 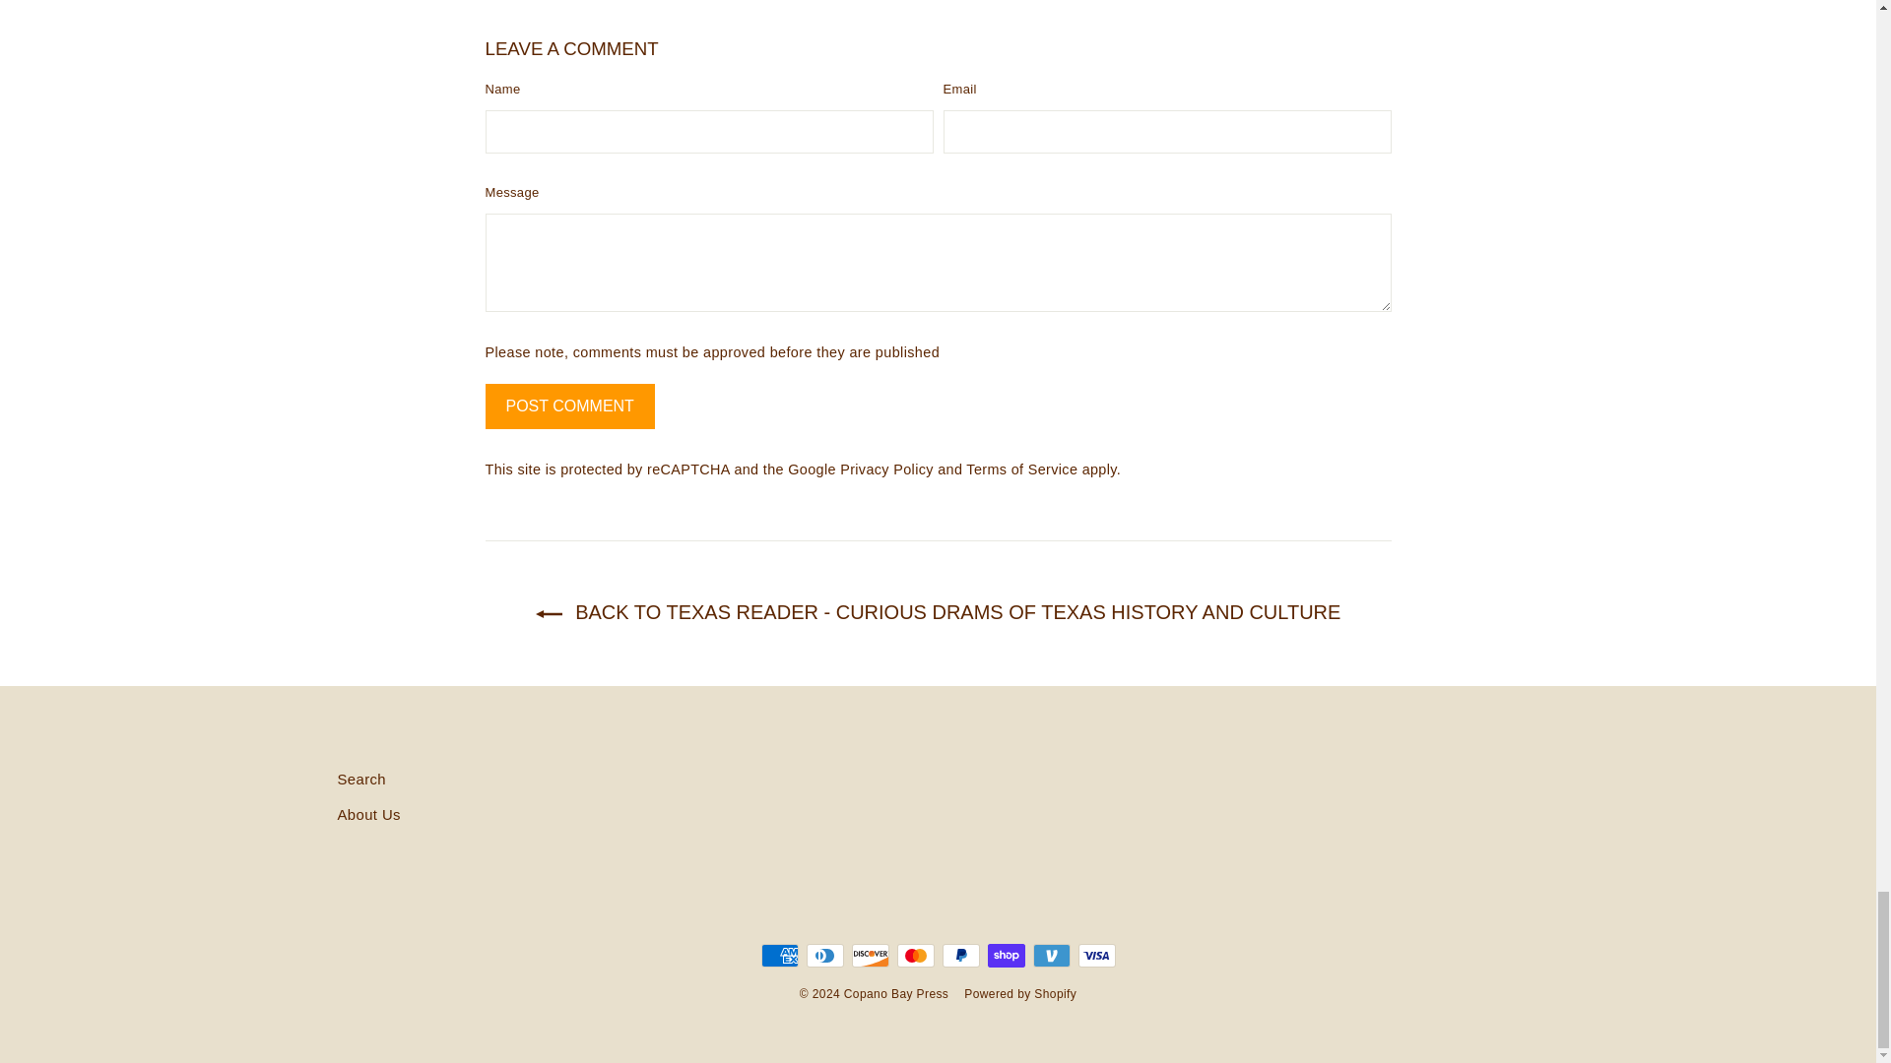 What do you see at coordinates (1096, 955) in the screenshot?
I see `Visa` at bounding box center [1096, 955].